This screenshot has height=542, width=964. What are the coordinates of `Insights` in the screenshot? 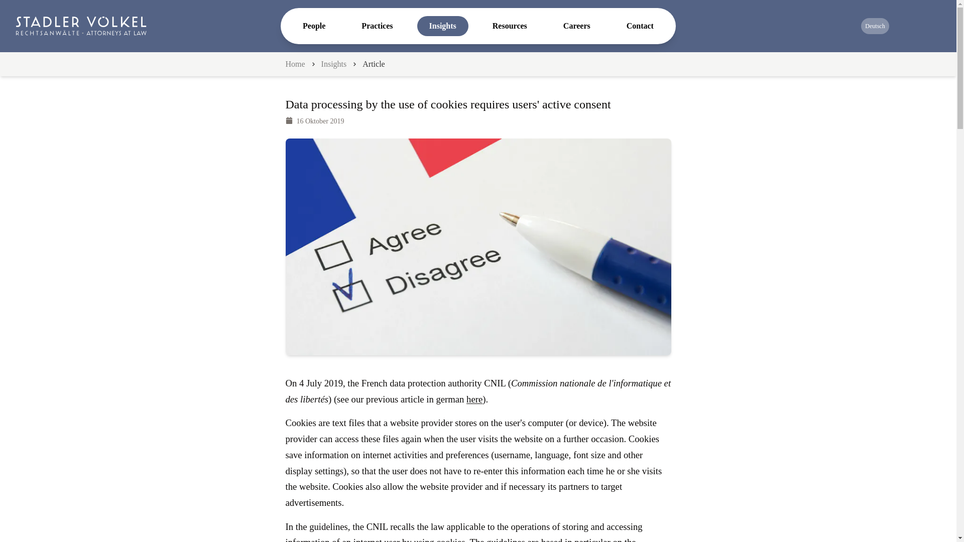 It's located at (443, 26).